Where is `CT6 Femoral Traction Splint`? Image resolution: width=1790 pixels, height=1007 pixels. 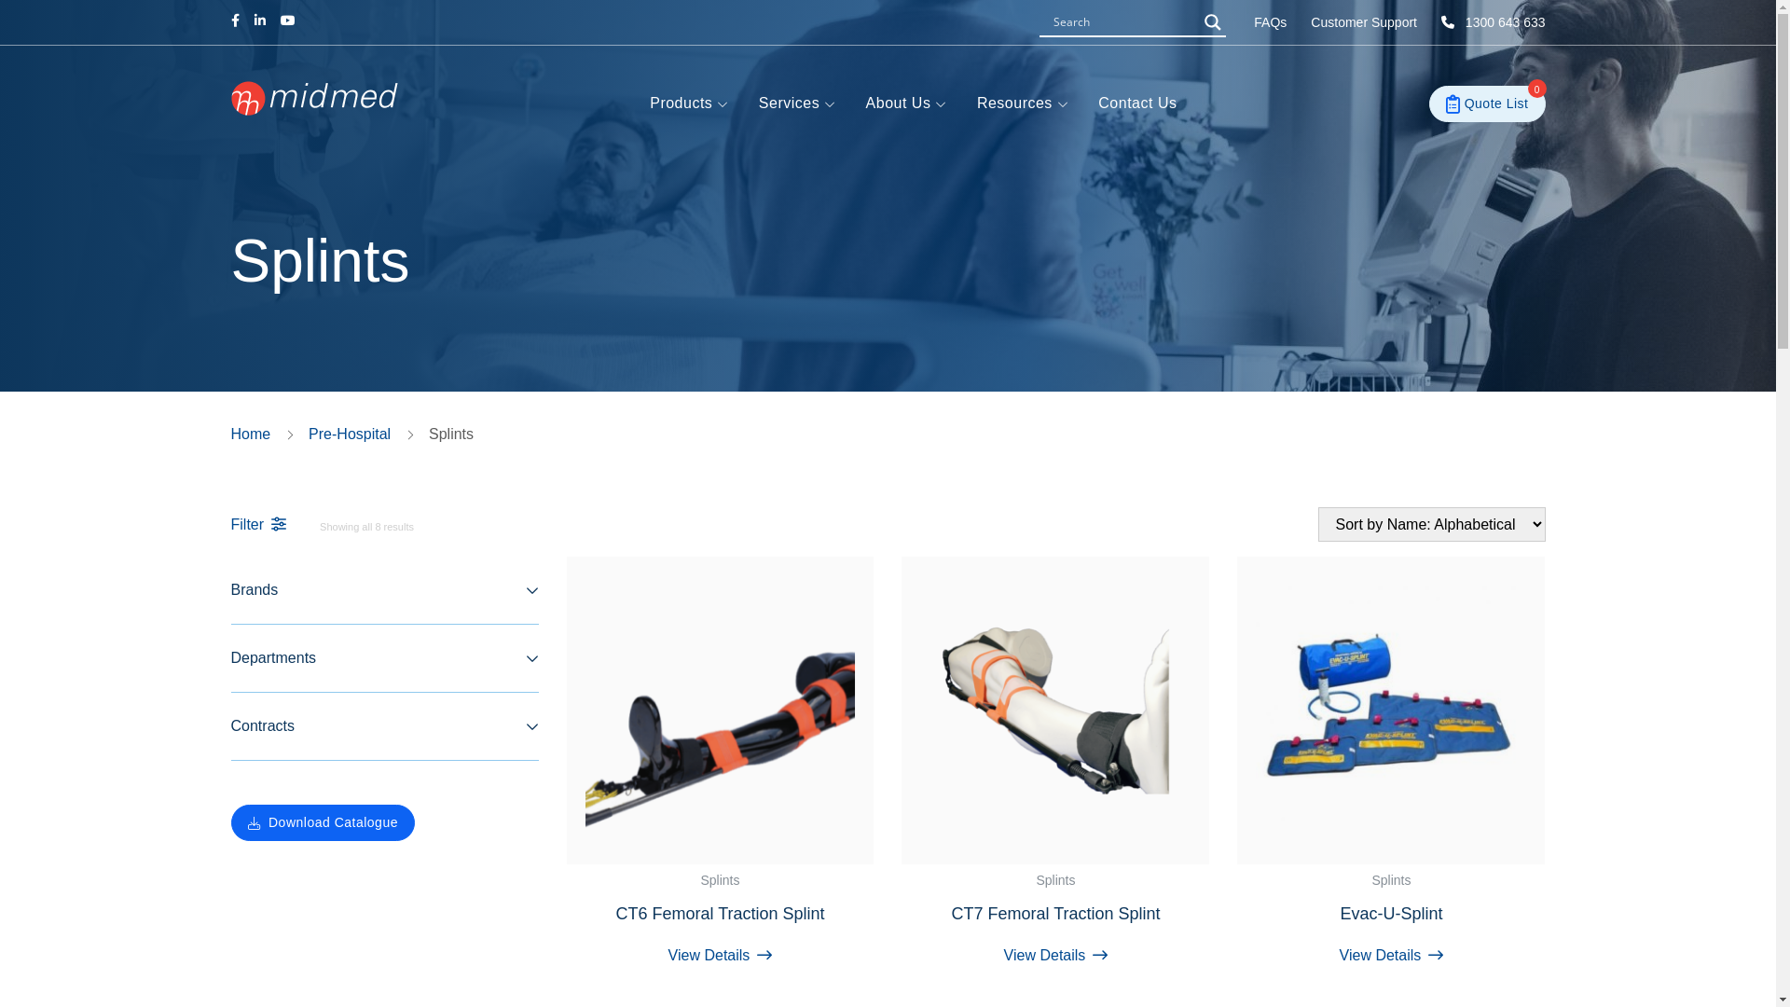
CT6 Femoral Traction Splint is located at coordinates (721, 934).